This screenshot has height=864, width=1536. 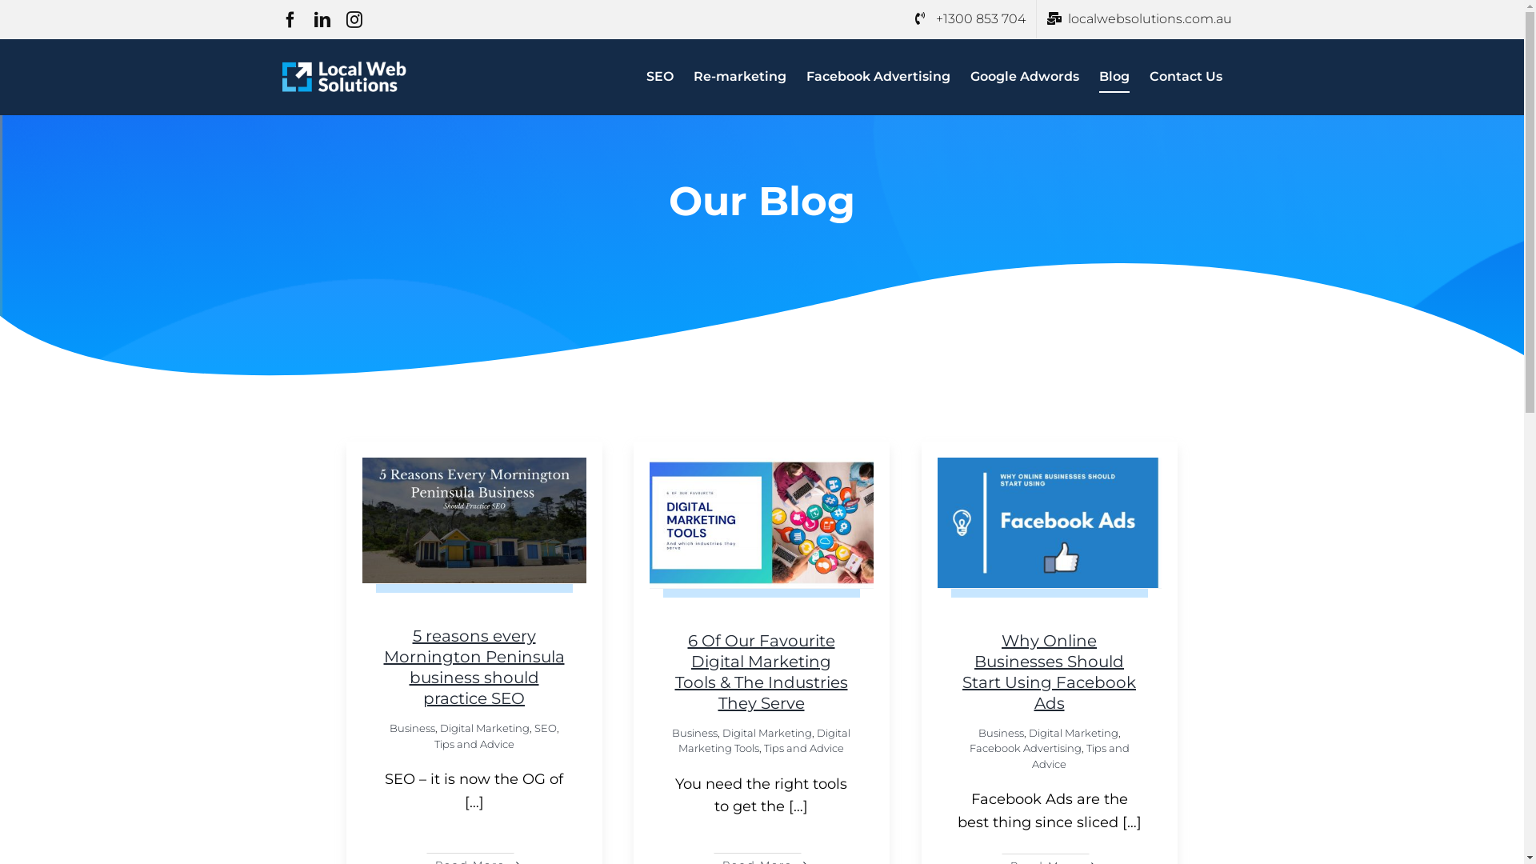 What do you see at coordinates (765, 741) in the screenshot?
I see `Digital Marketing Tools` at bounding box center [765, 741].